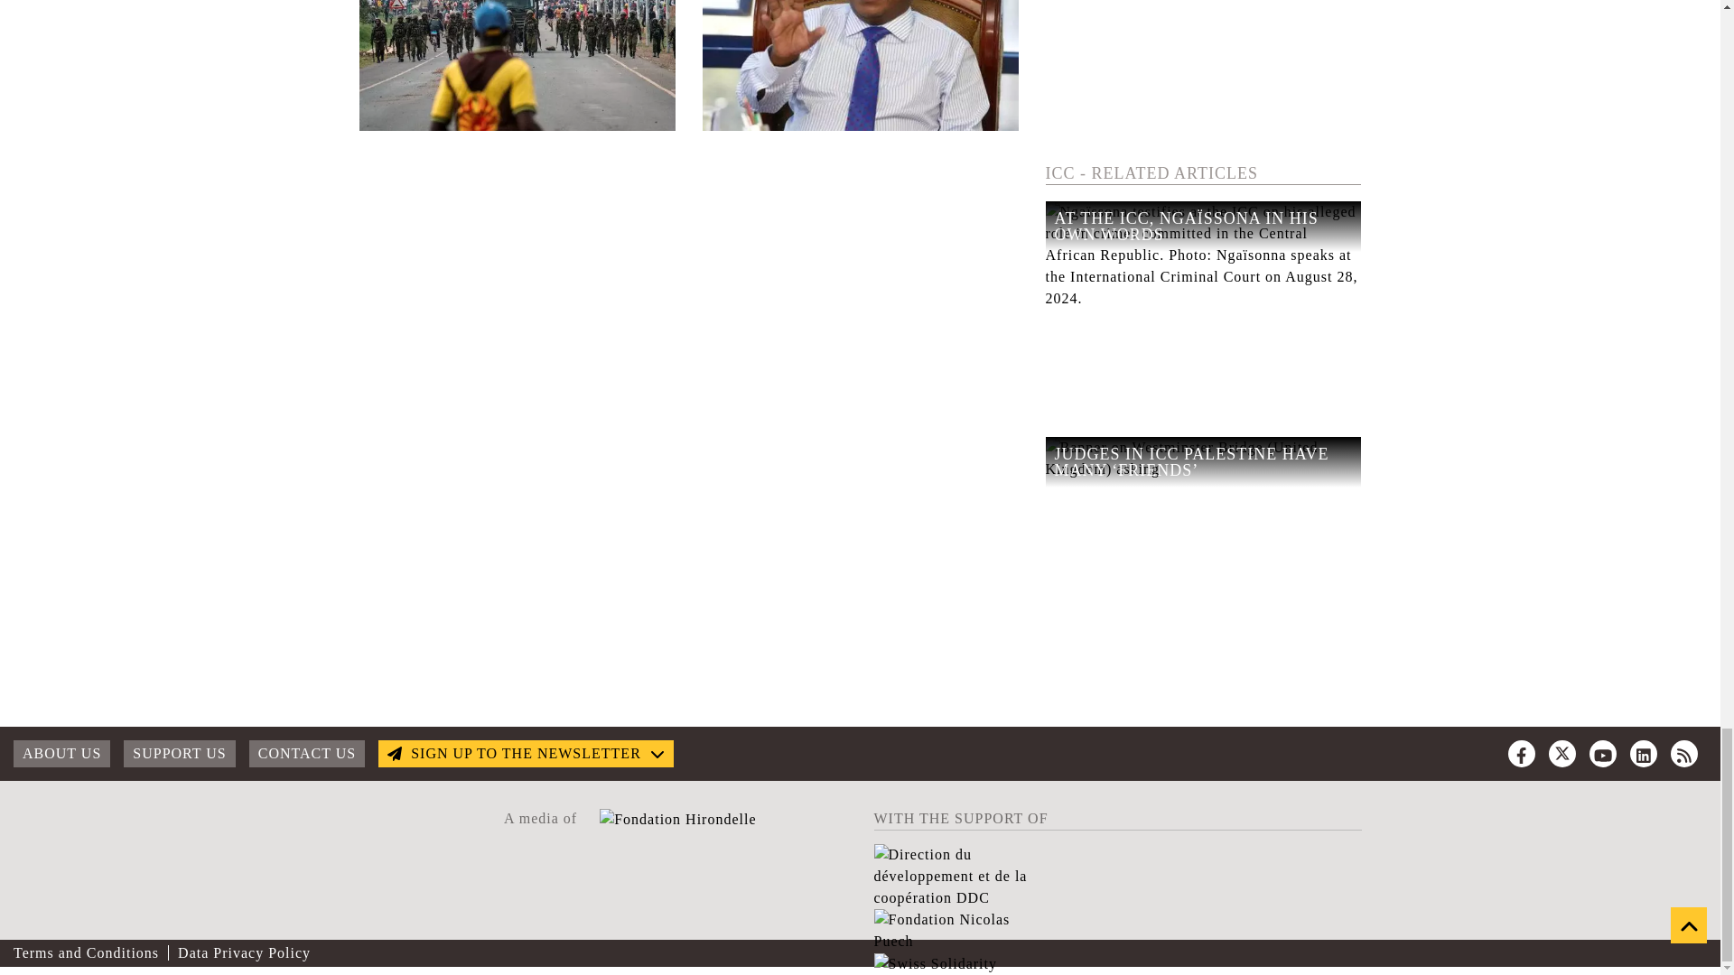 The height and width of the screenshot is (975, 1734). I want to click on RSS, so click(1683, 753).